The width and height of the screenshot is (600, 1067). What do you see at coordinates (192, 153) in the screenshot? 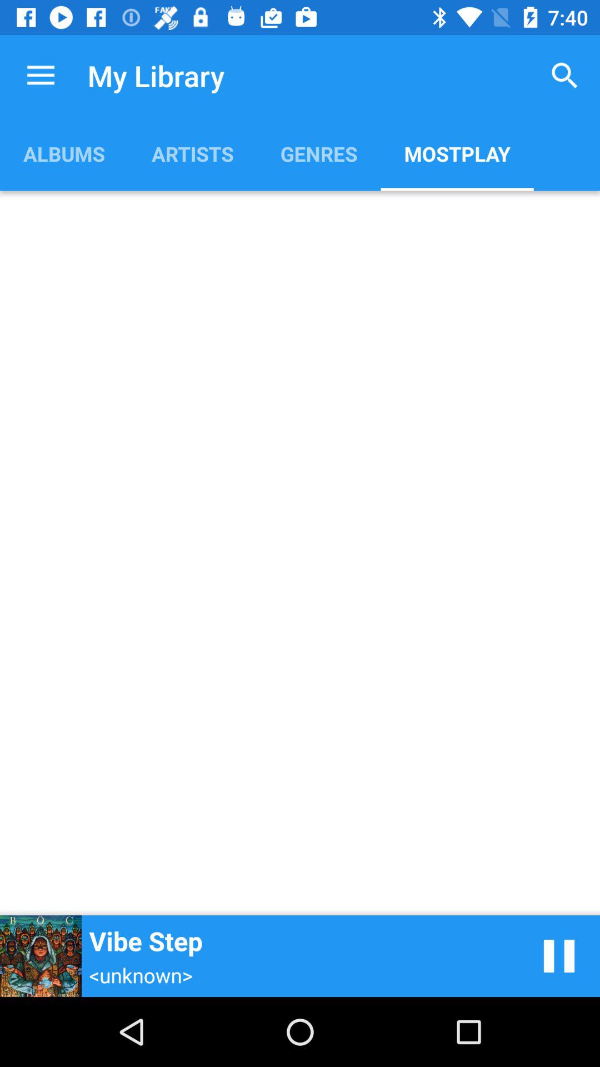
I see `launch app next to albums app` at bounding box center [192, 153].